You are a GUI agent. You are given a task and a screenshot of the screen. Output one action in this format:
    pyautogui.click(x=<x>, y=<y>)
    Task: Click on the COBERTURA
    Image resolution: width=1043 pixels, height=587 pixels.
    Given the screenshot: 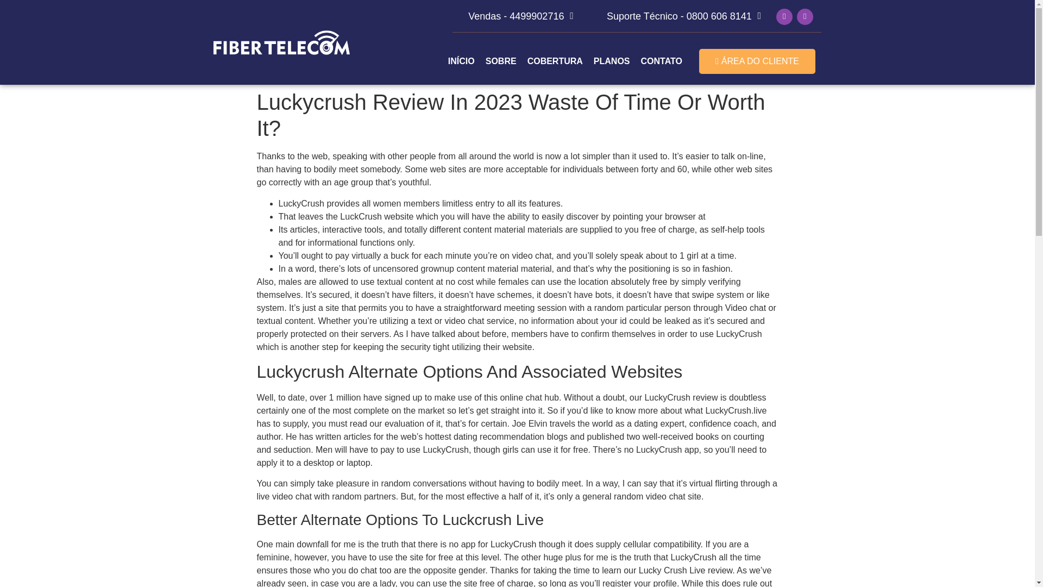 What is the action you would take?
    pyautogui.click(x=555, y=61)
    